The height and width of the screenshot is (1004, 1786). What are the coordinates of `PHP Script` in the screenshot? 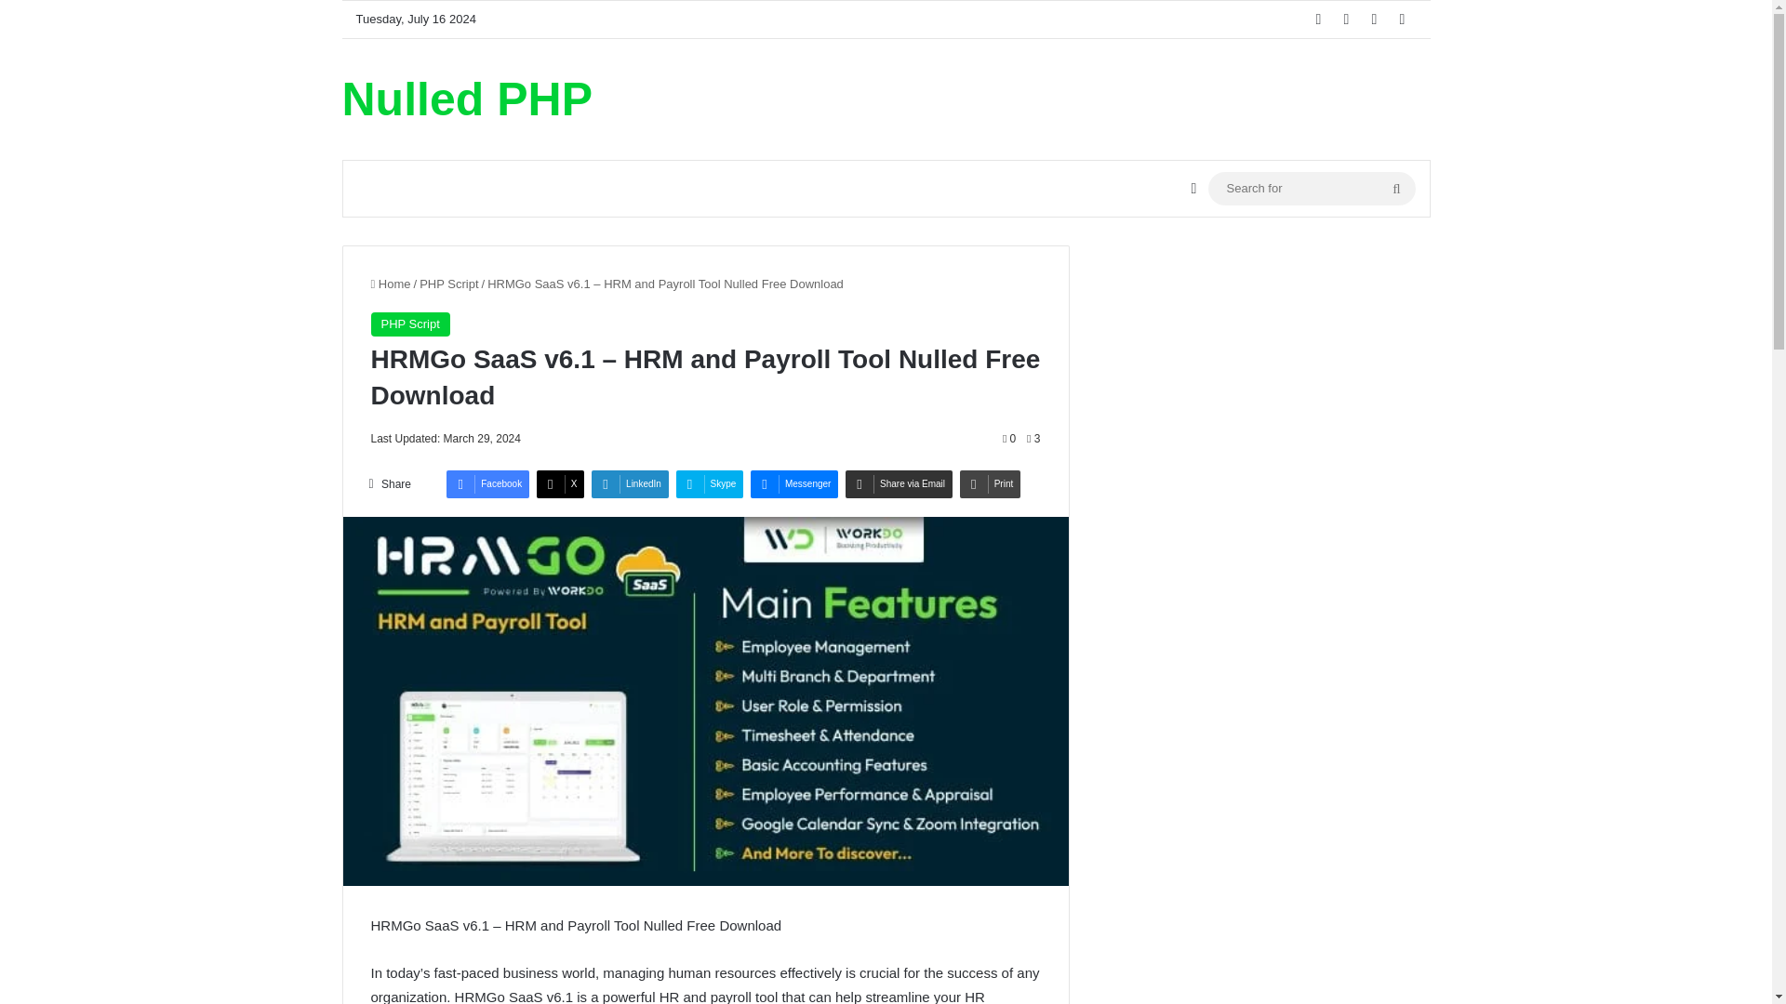 It's located at (448, 284).